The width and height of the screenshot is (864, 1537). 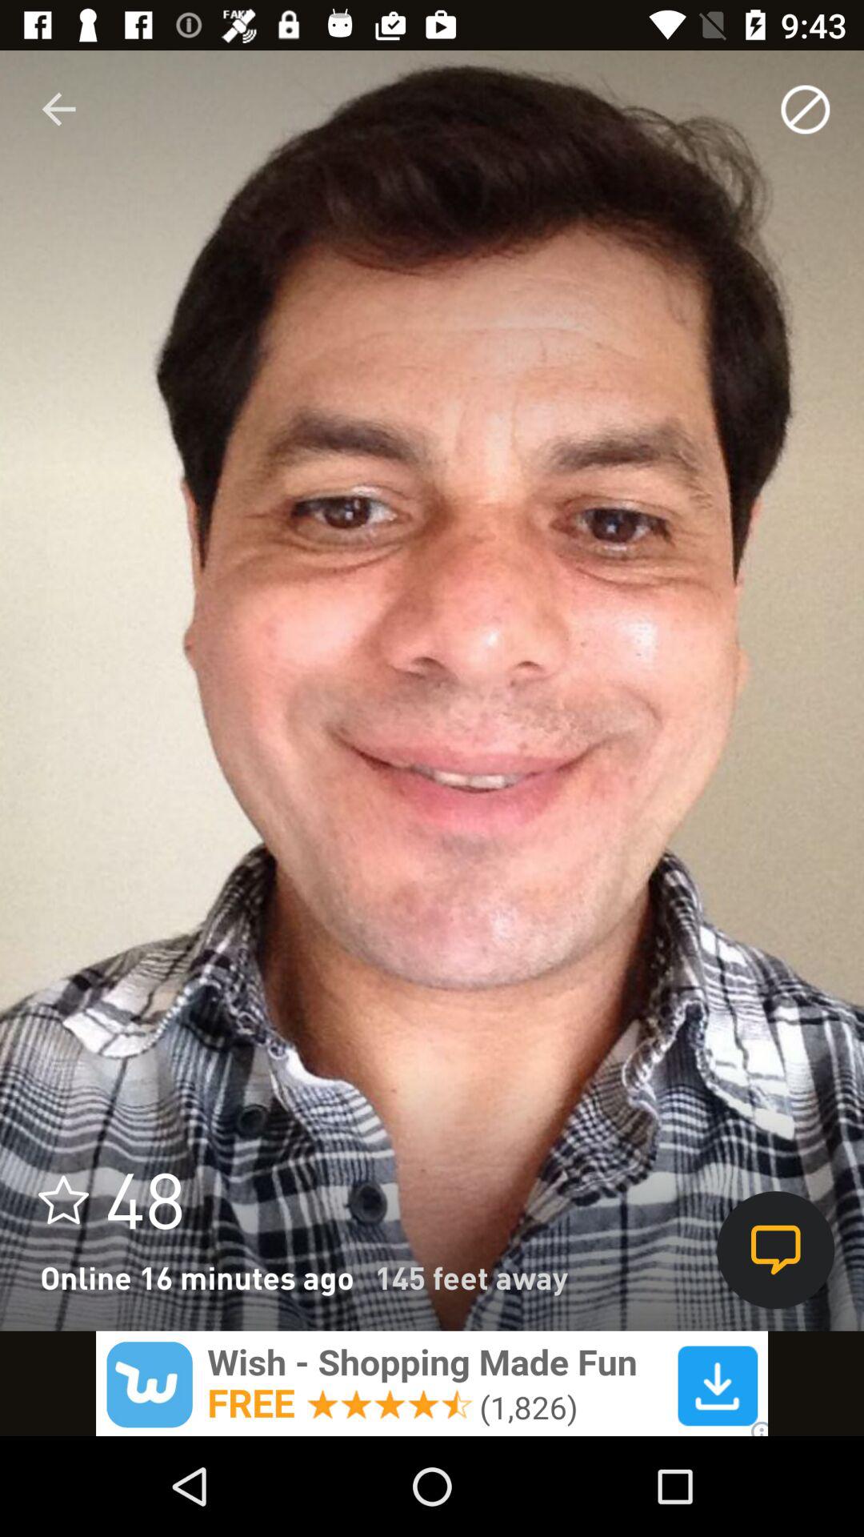 What do you see at coordinates (776, 1250) in the screenshot?
I see `send a message` at bounding box center [776, 1250].